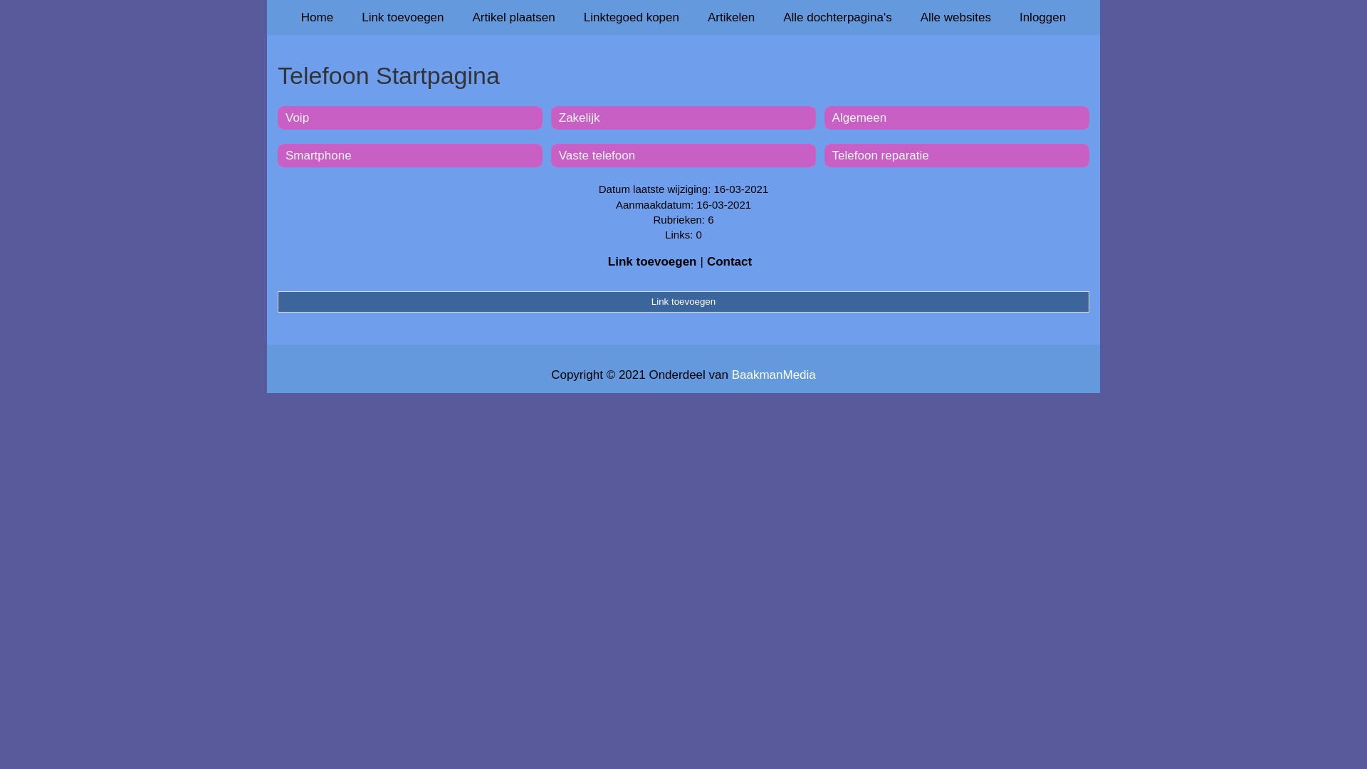 This screenshot has height=769, width=1367. What do you see at coordinates (597, 155) in the screenshot?
I see `Vaste telefoon` at bounding box center [597, 155].